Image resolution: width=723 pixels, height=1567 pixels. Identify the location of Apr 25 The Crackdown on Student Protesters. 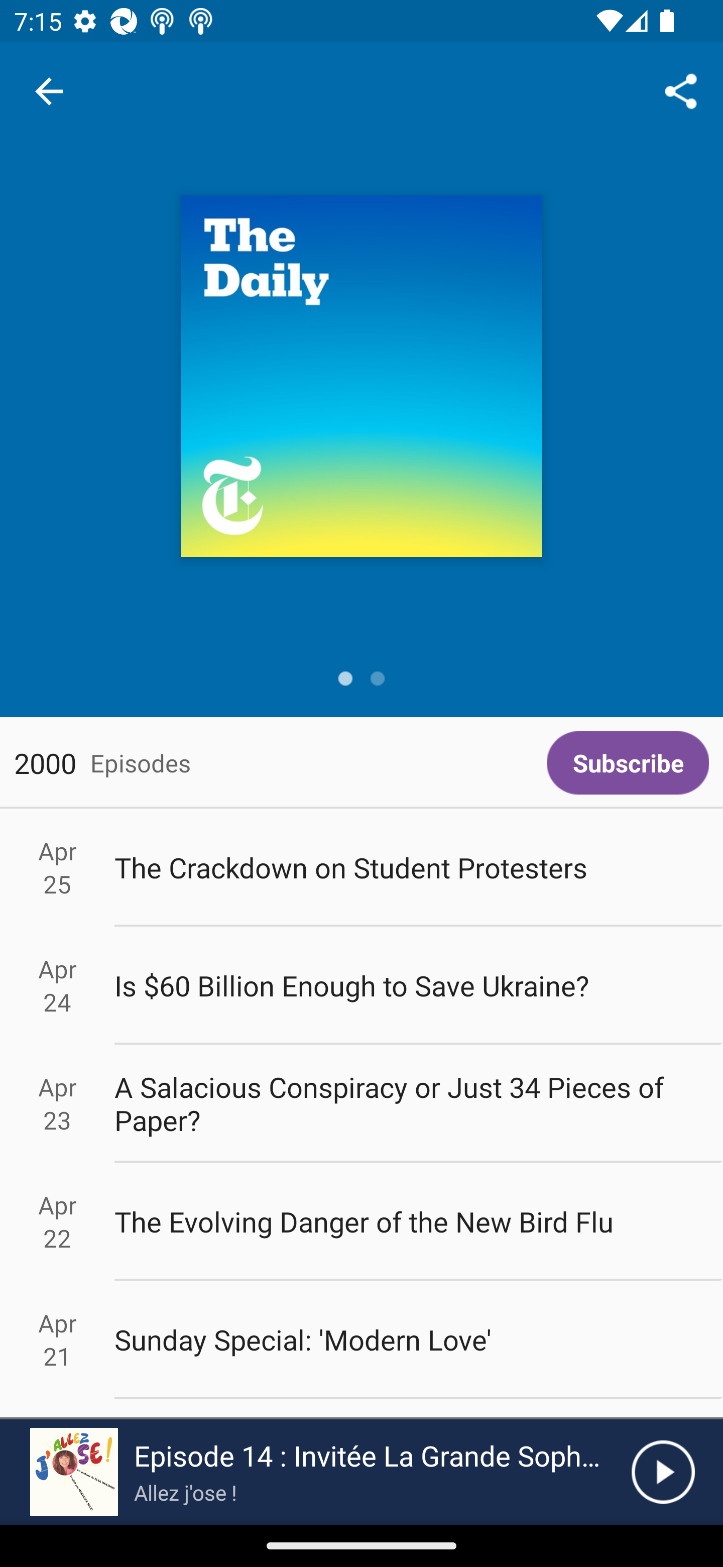
(361, 867).